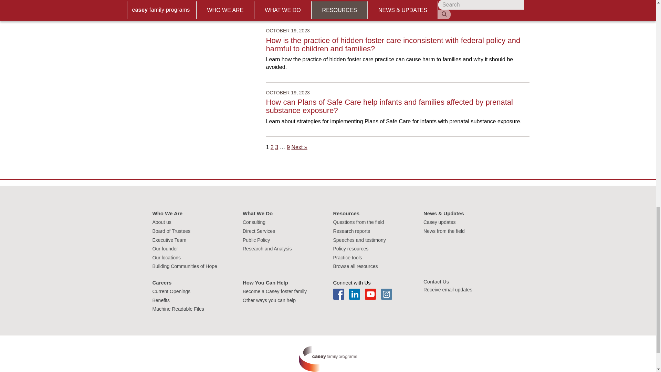 The image size is (661, 372). What do you see at coordinates (267, 249) in the screenshot?
I see `Research and Analysis` at bounding box center [267, 249].